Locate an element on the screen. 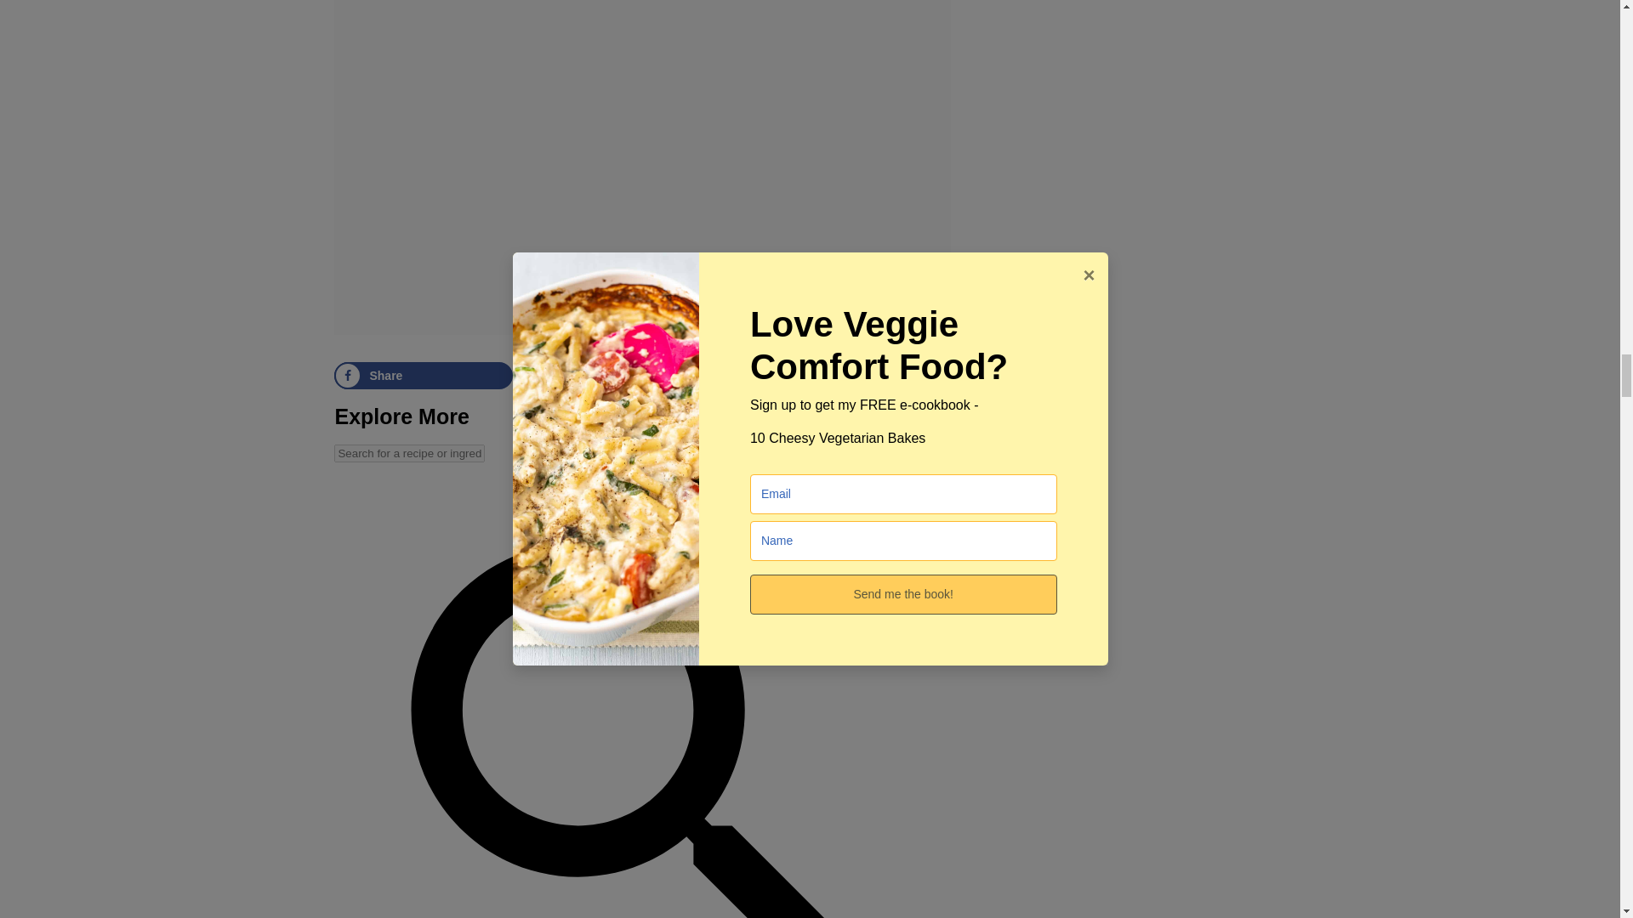 Image resolution: width=1633 pixels, height=918 pixels. Share on X is located at coordinates (612, 375).